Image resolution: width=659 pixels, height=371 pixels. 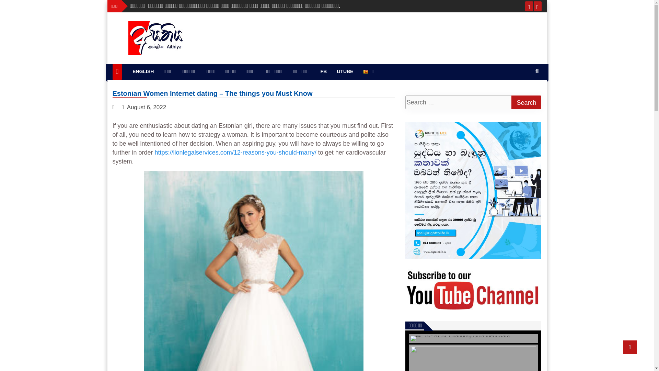 What do you see at coordinates (526, 102) in the screenshot?
I see `Search` at bounding box center [526, 102].